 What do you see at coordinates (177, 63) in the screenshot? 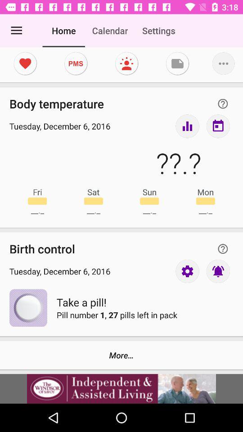
I see `save the file` at bounding box center [177, 63].